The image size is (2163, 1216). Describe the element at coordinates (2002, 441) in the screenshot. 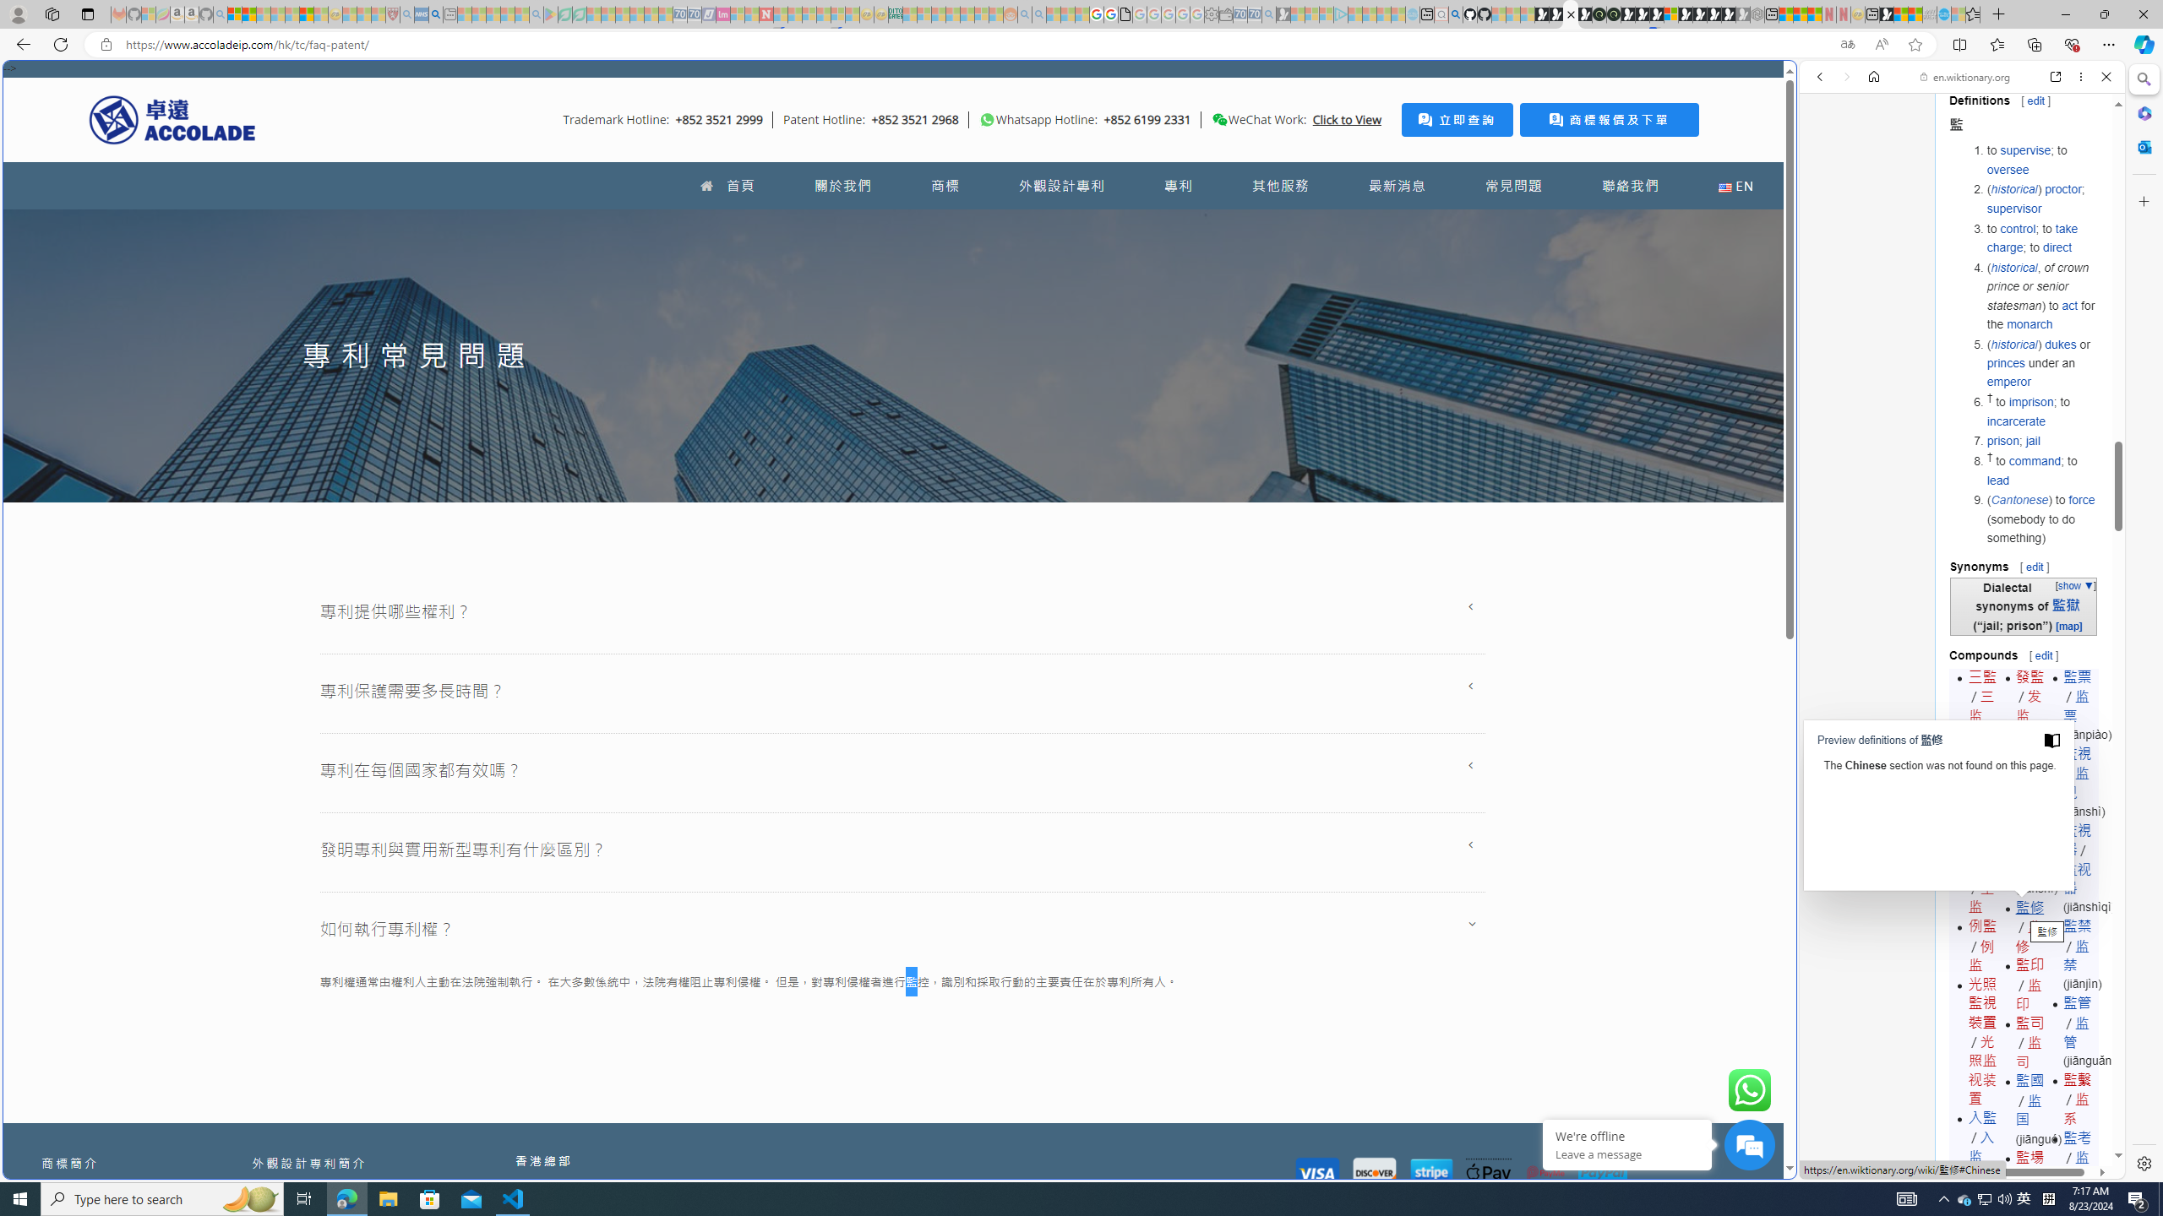

I see `prison` at that location.